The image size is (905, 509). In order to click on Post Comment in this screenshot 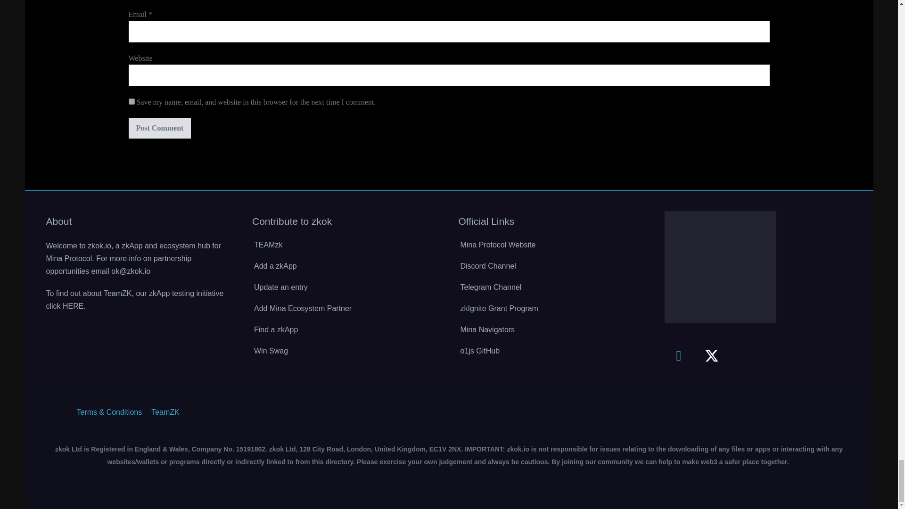, I will do `click(159, 128)`.